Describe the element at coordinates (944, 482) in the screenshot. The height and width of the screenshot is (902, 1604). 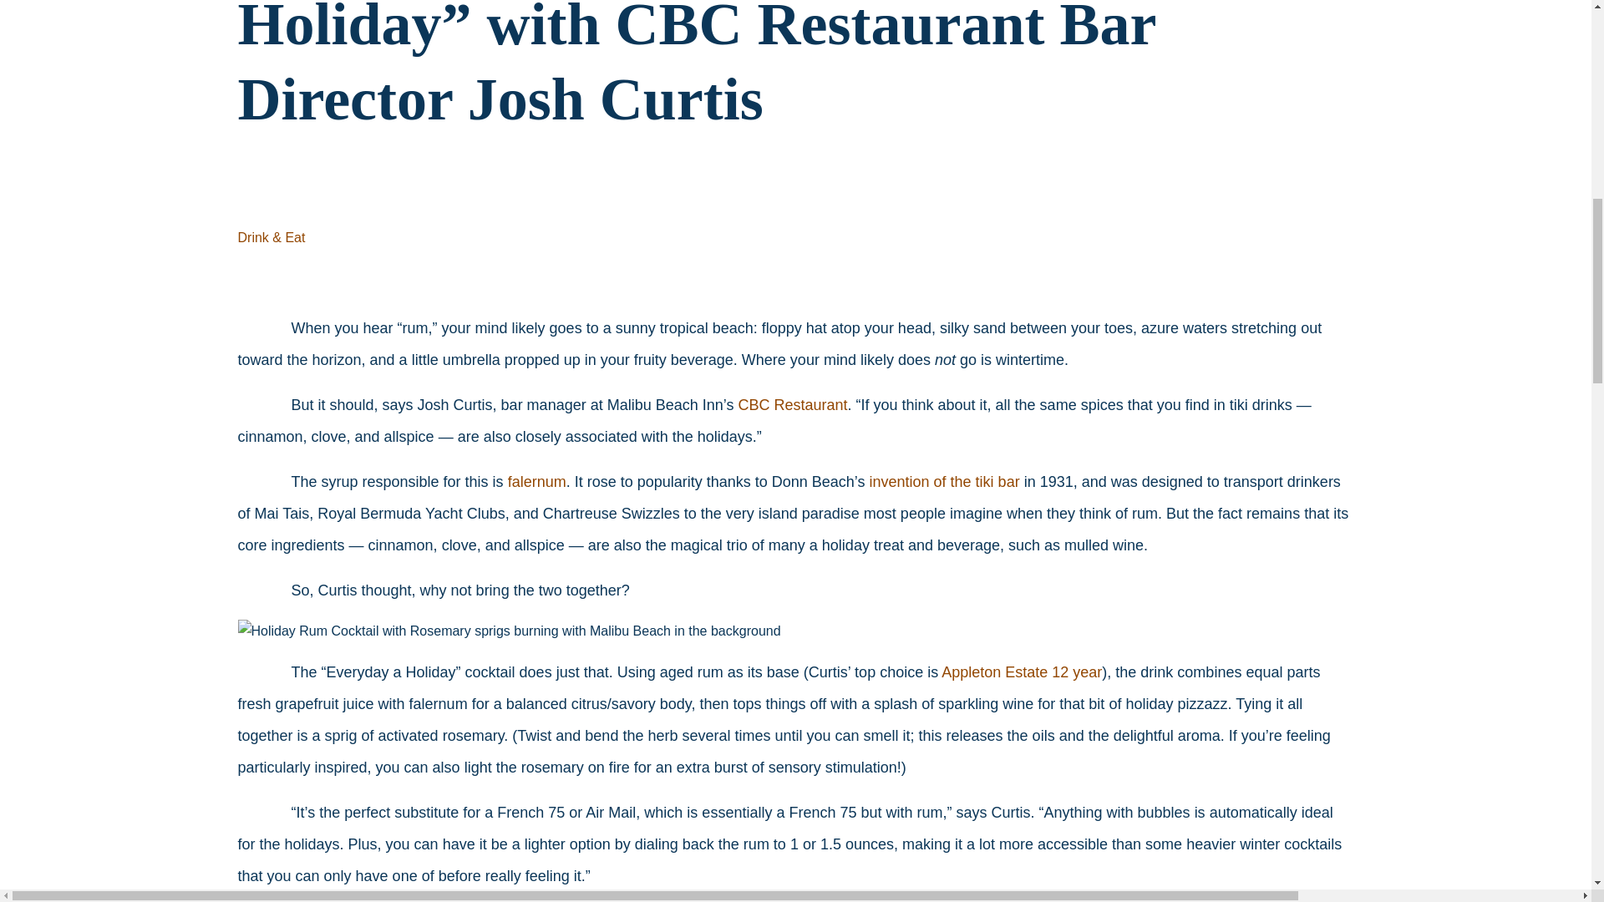
I see `invention of the tiki bar` at that location.